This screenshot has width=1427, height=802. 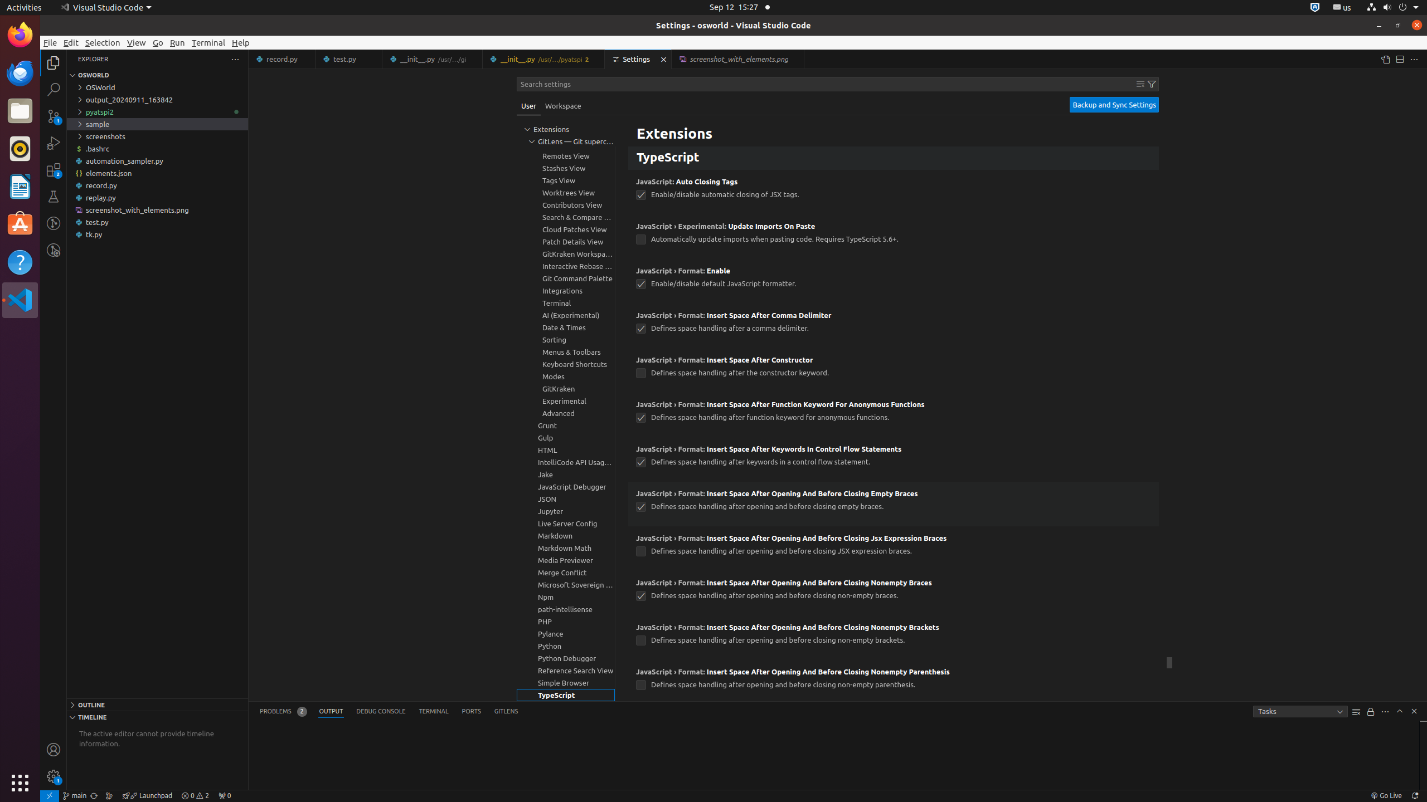 What do you see at coordinates (50, 796) in the screenshot?
I see `remote` at bounding box center [50, 796].